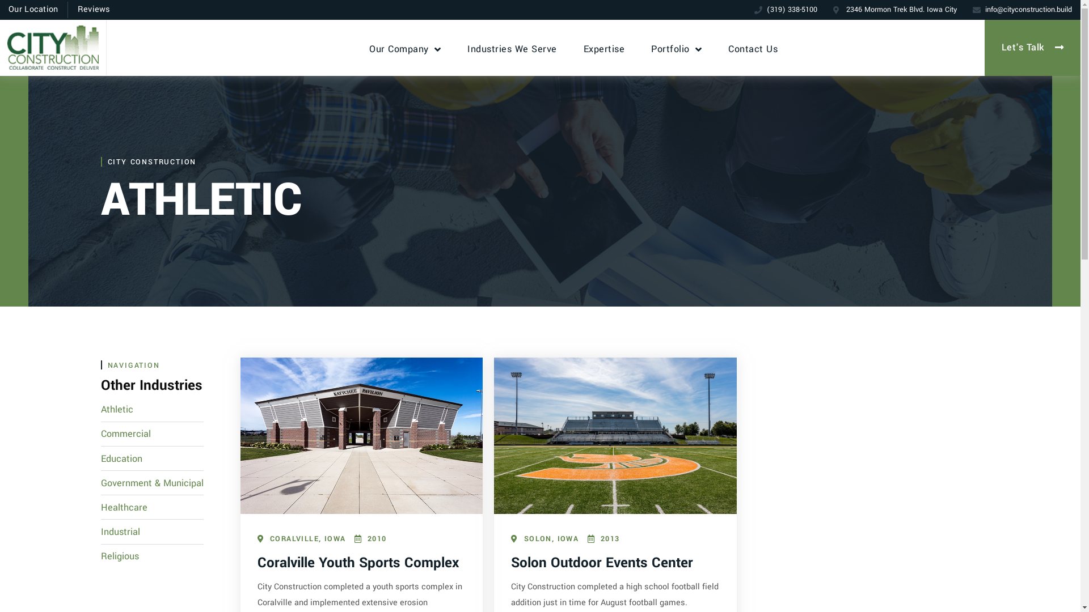 This screenshot has height=612, width=1089. I want to click on Healthcare, so click(152, 508).